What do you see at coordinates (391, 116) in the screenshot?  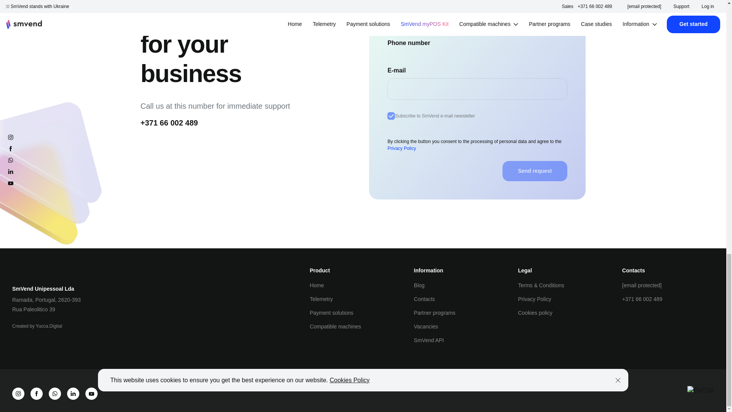 I see `on` at bounding box center [391, 116].